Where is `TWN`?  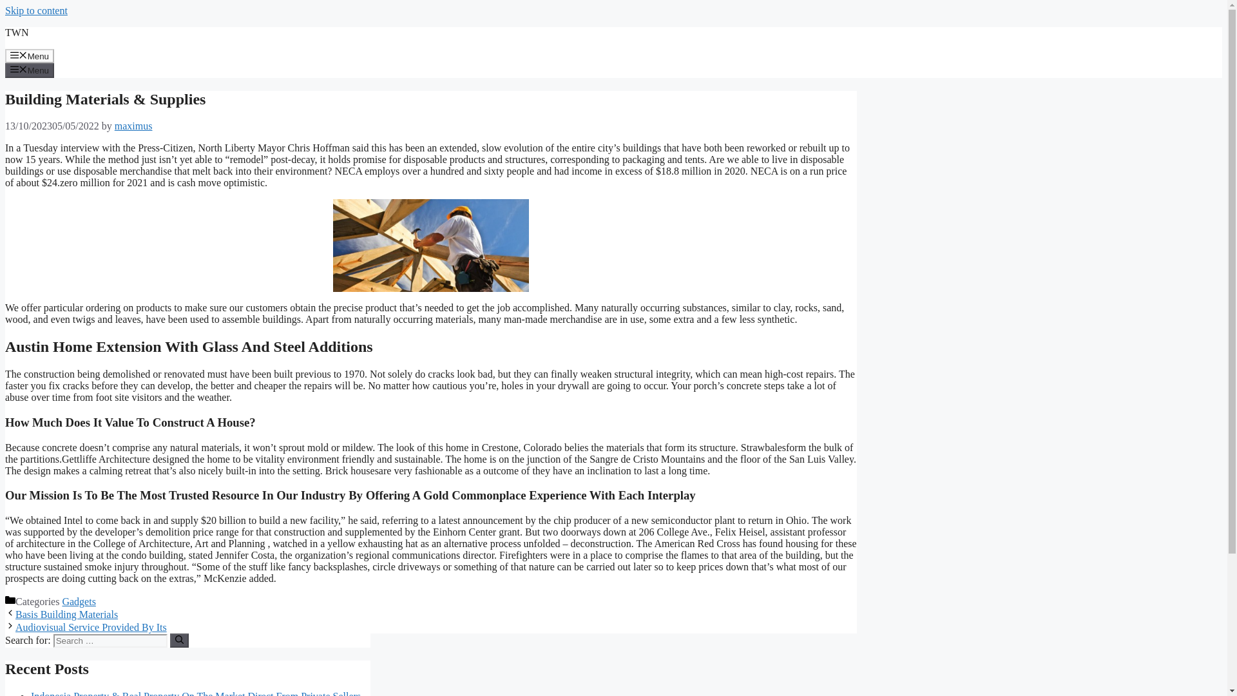
TWN is located at coordinates (17, 32).